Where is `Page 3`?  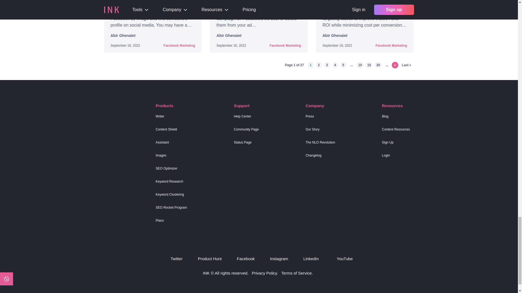 Page 3 is located at coordinates (327, 65).